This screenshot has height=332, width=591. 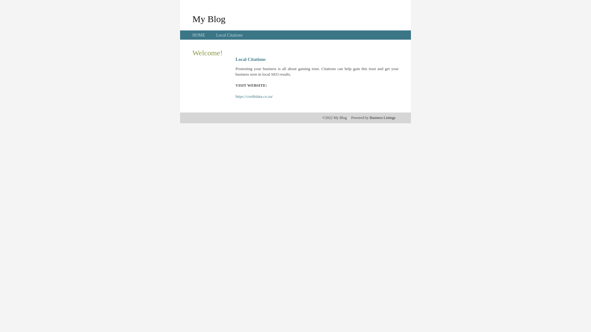 What do you see at coordinates (229, 35) in the screenshot?
I see `Local Citations` at bounding box center [229, 35].